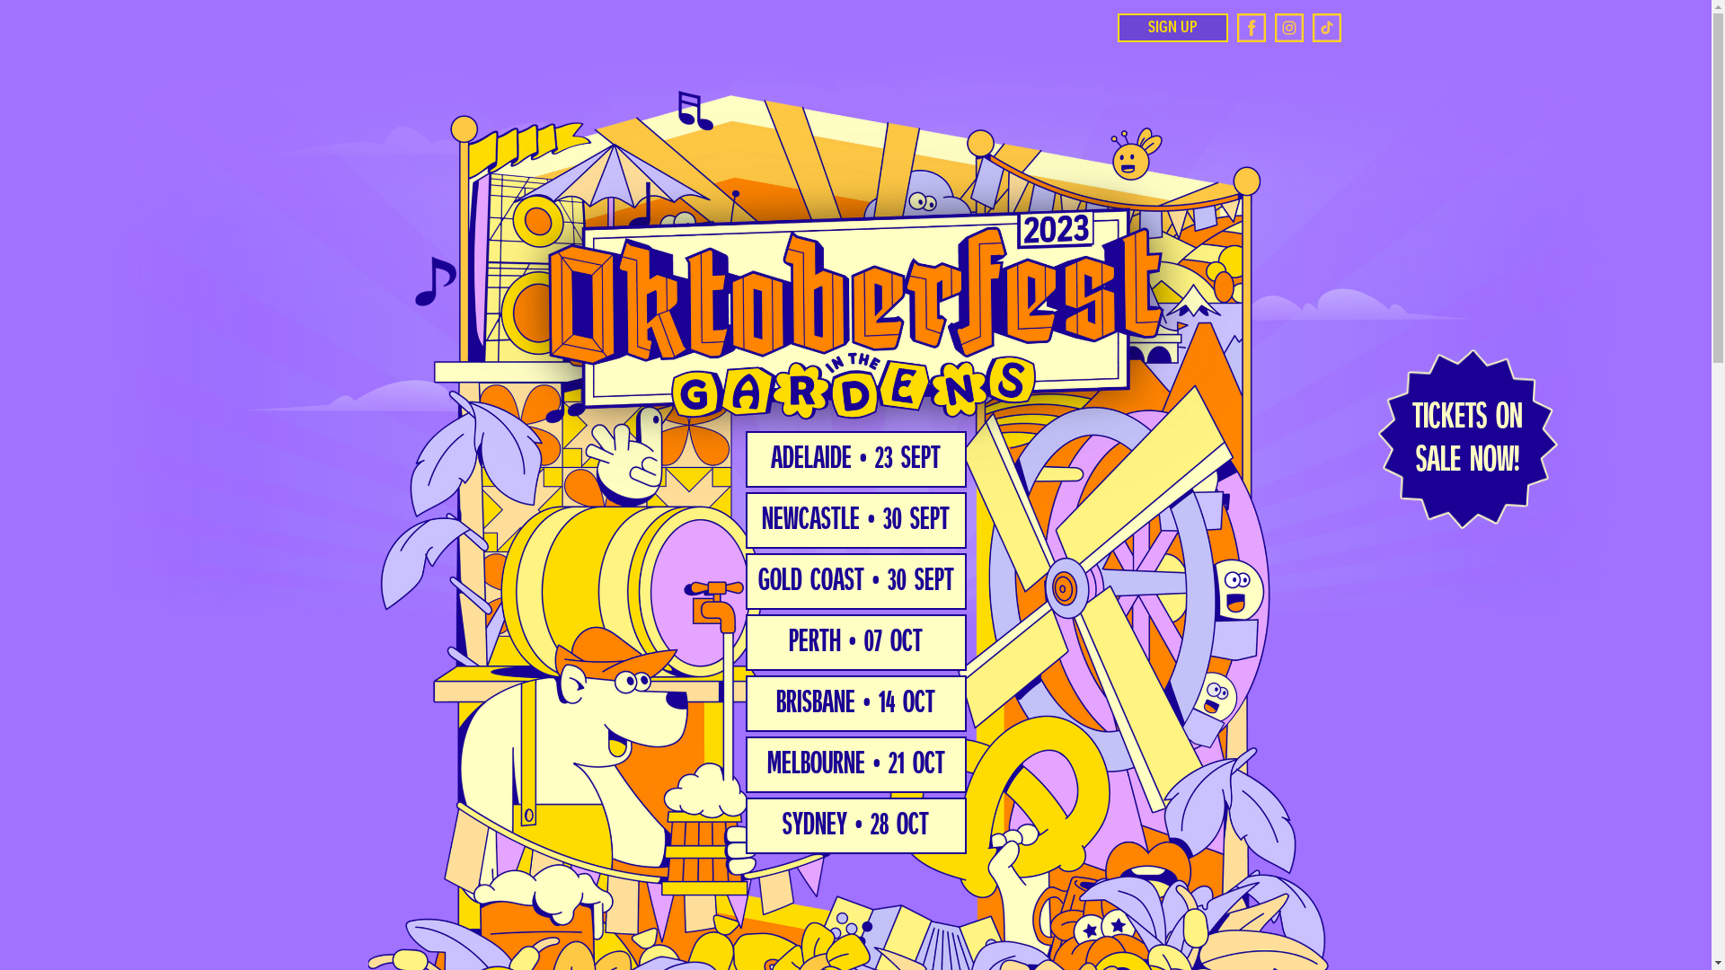  What do you see at coordinates (1173, 28) in the screenshot?
I see `SIGN UP` at bounding box center [1173, 28].